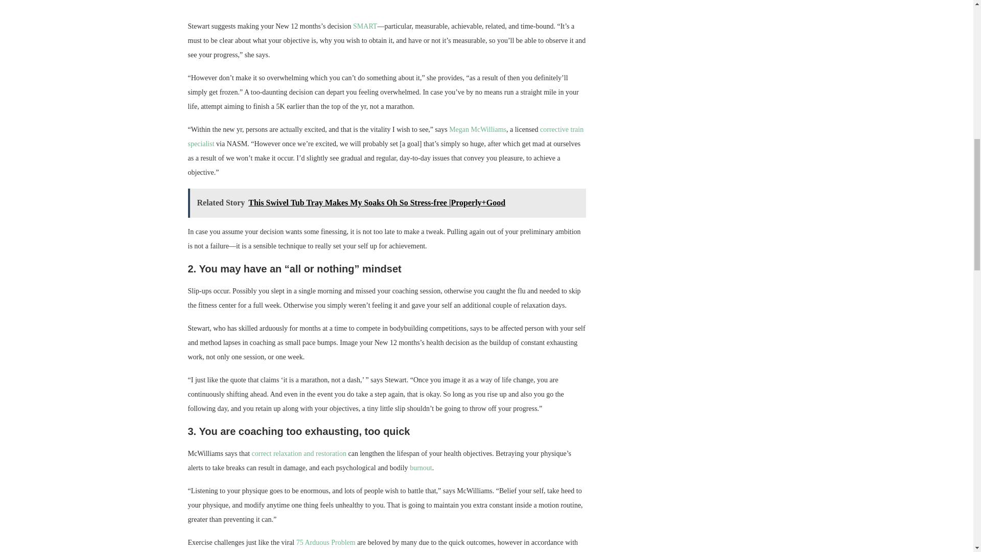 This screenshot has width=981, height=552. Describe the element at coordinates (421, 468) in the screenshot. I see `burnout` at that location.